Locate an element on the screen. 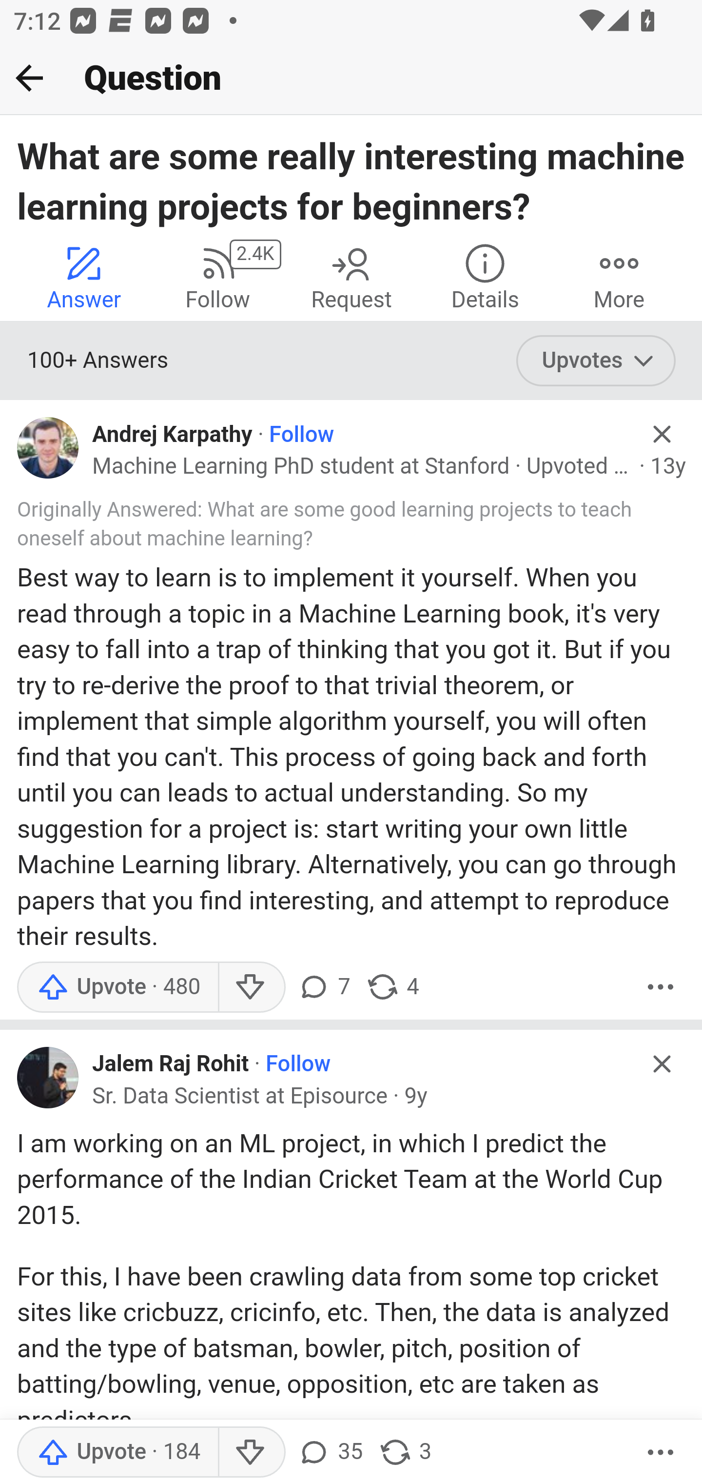  More is located at coordinates (619, 276).